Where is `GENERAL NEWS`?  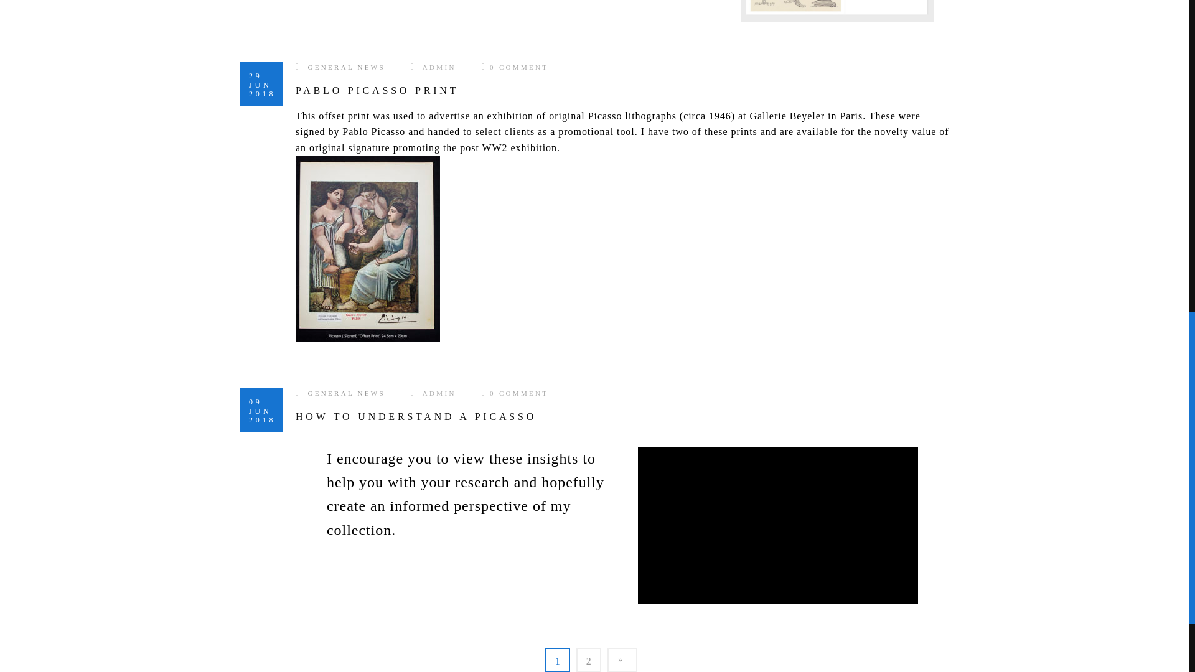 GENERAL NEWS is located at coordinates (346, 393).